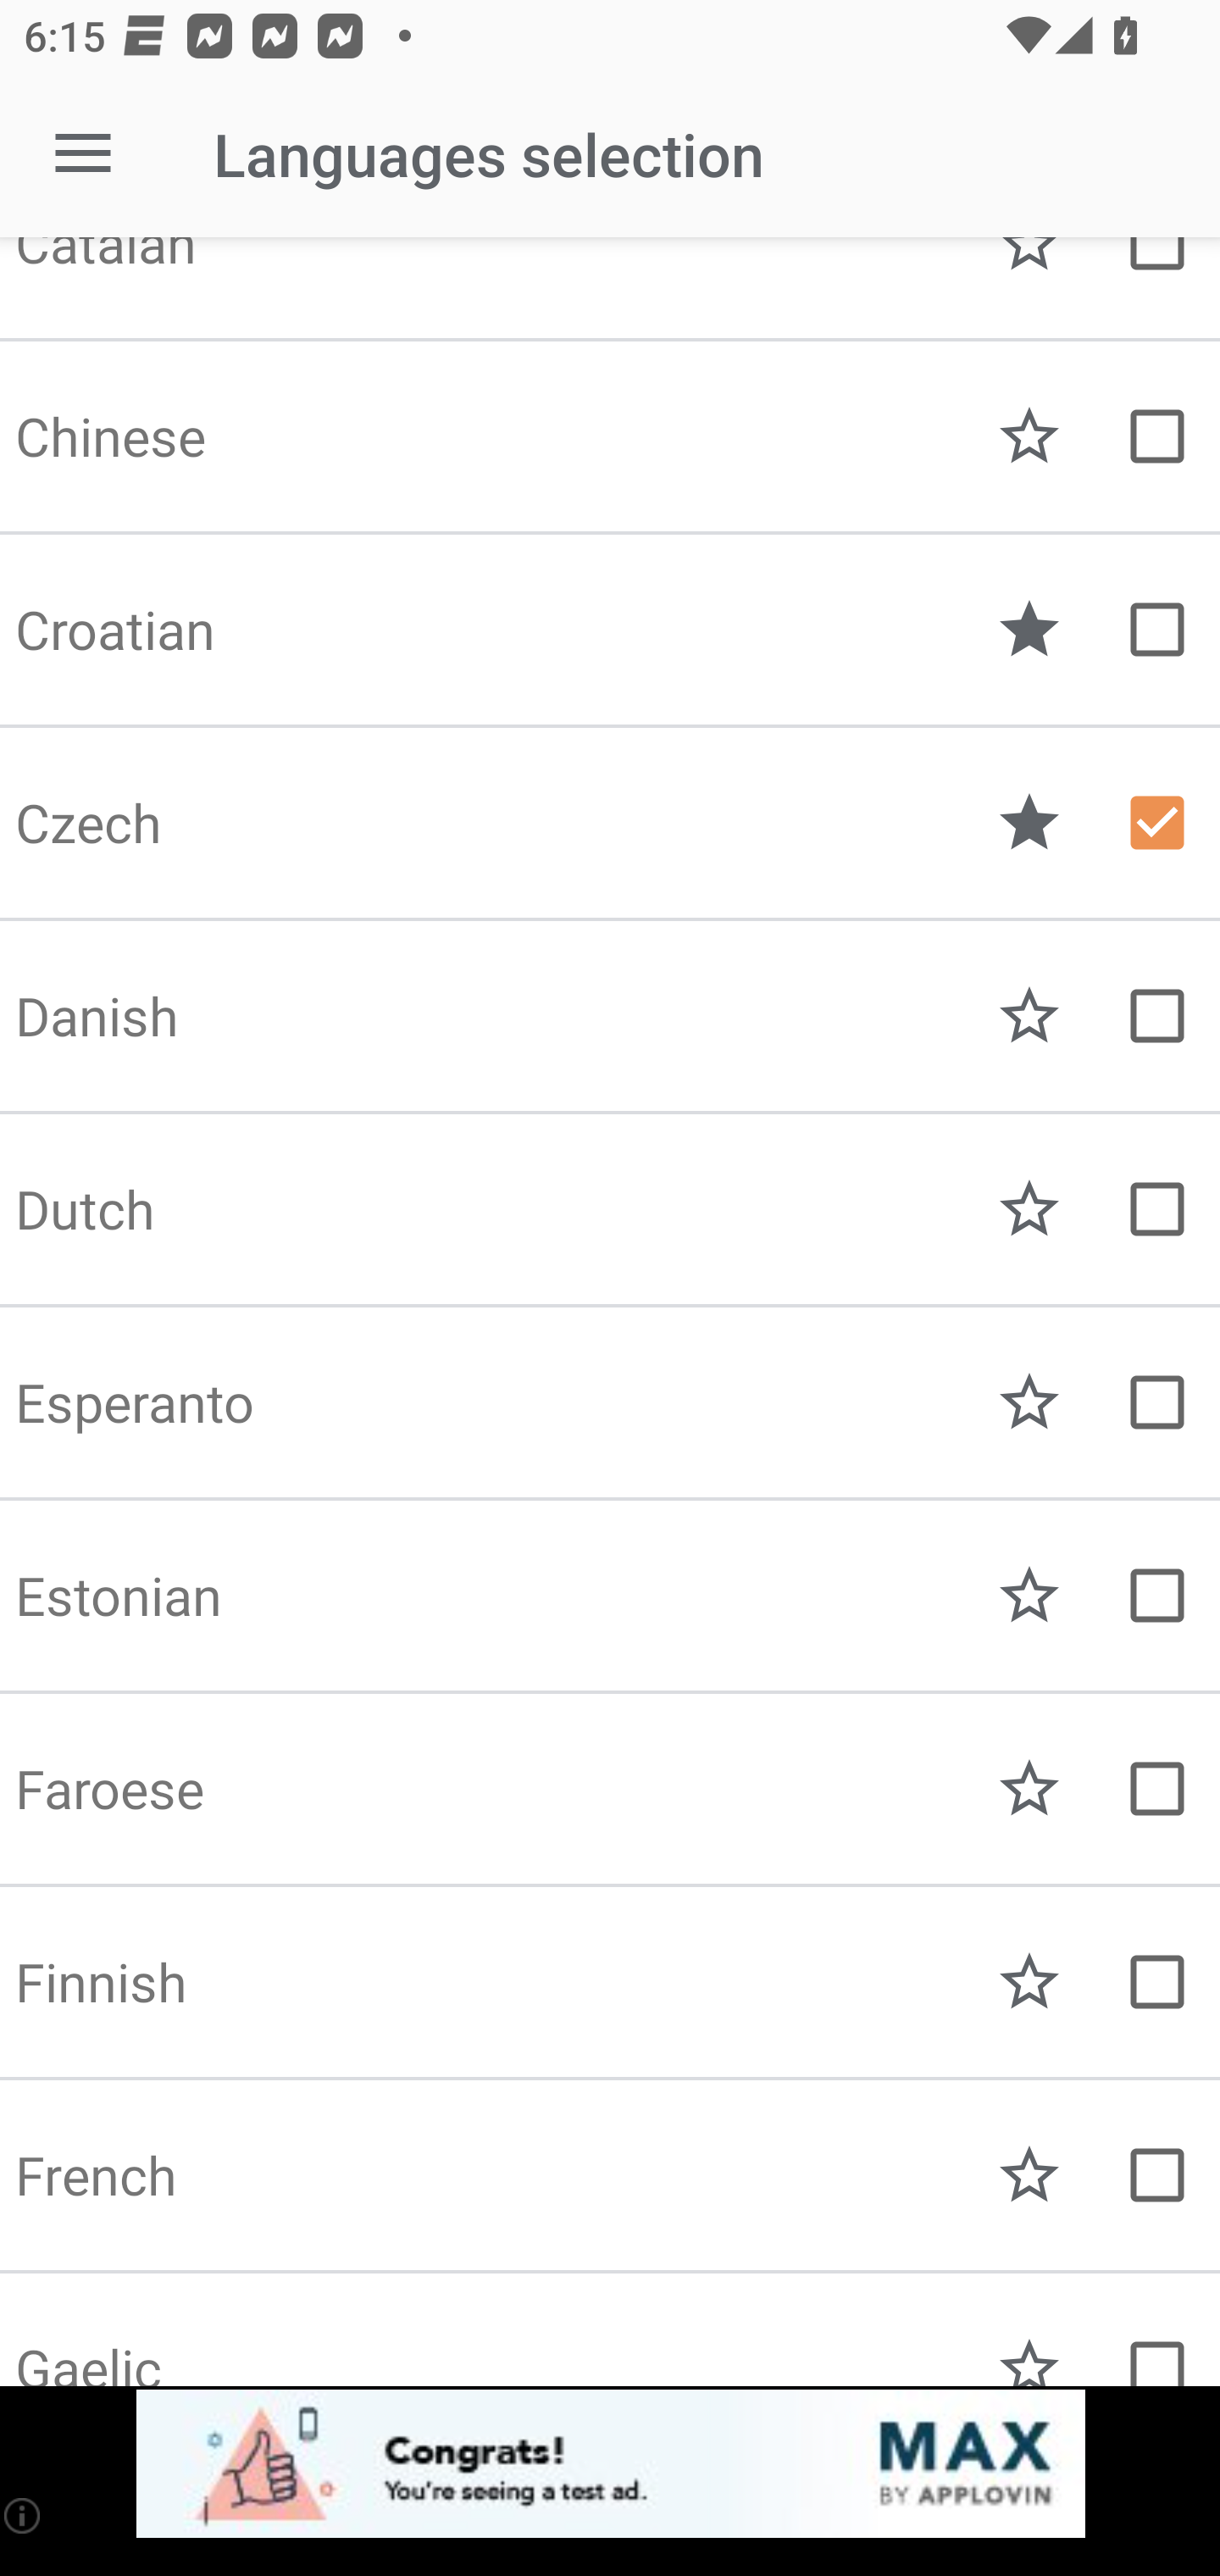 This screenshot has height=2576, width=1220. Describe the element at coordinates (24, 2515) in the screenshot. I see `(i)` at that location.